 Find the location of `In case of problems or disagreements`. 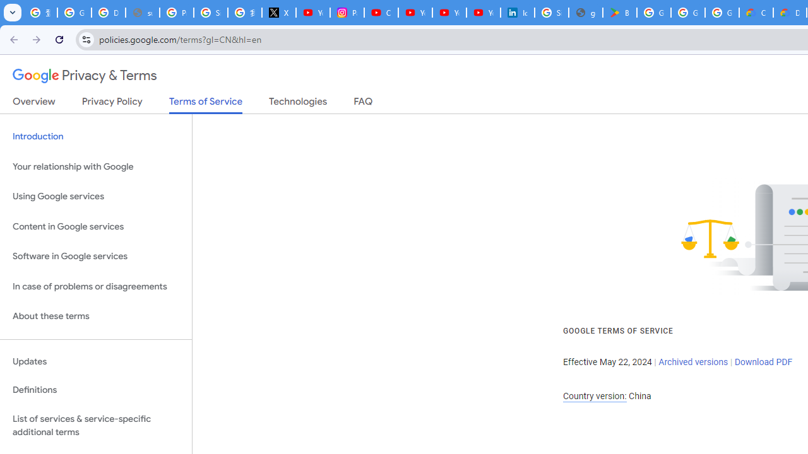

In case of problems or disagreements is located at coordinates (96, 286).